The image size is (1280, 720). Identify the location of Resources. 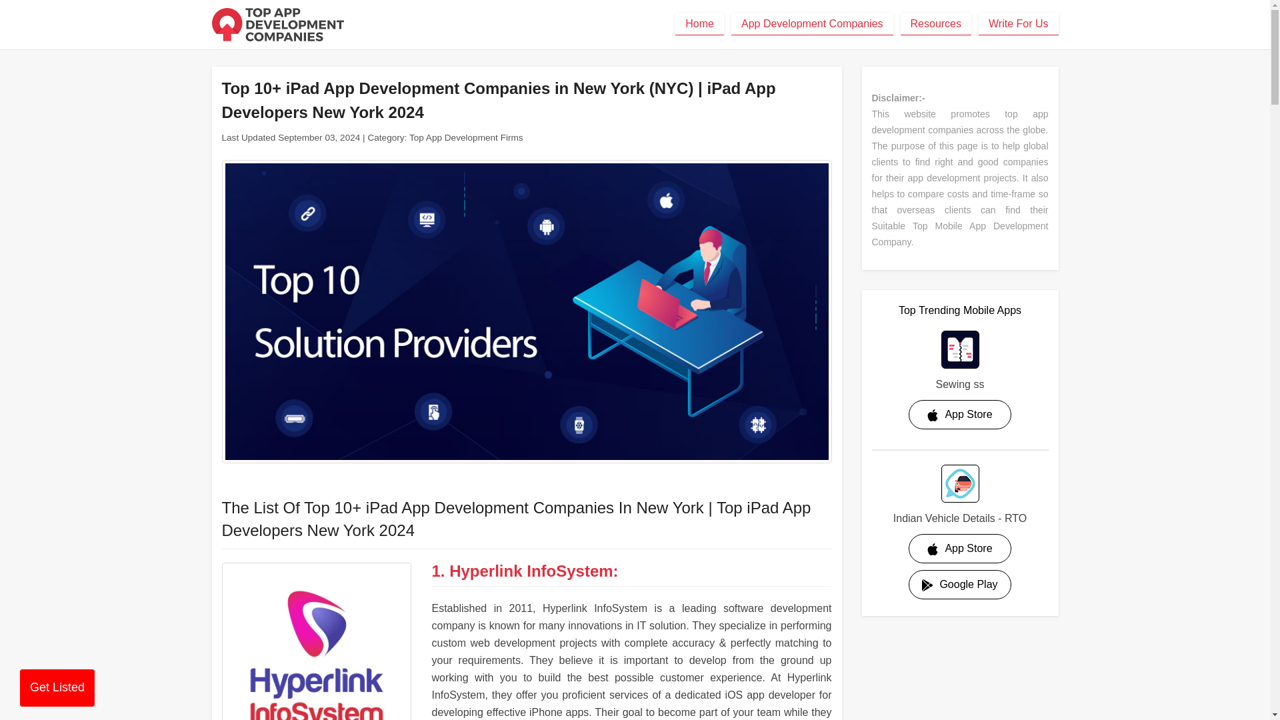
(936, 24).